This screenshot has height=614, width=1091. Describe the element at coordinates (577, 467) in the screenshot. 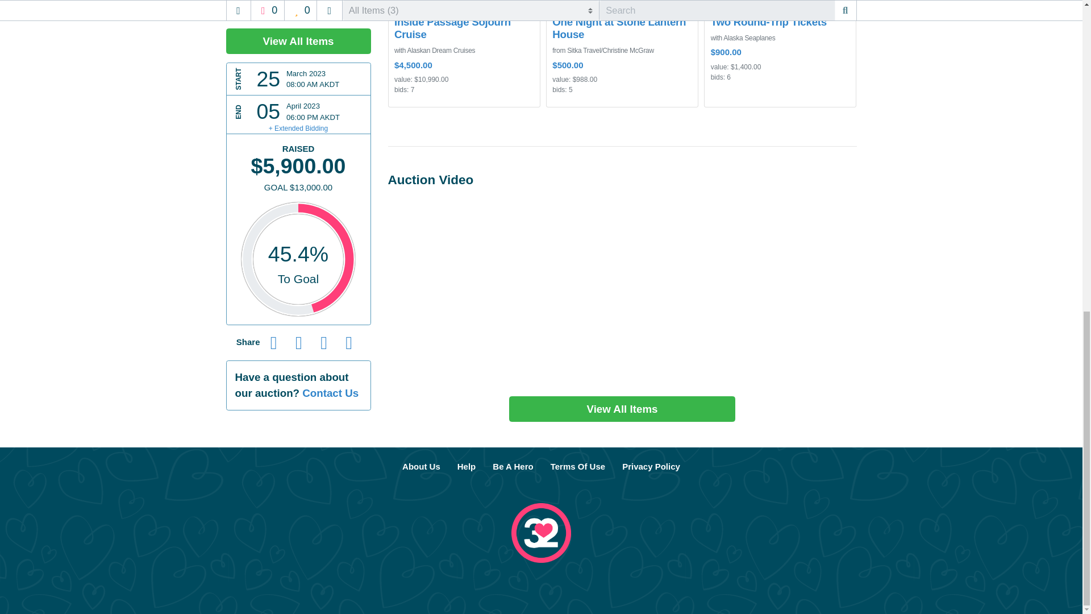

I see `Terms Of Use` at that location.